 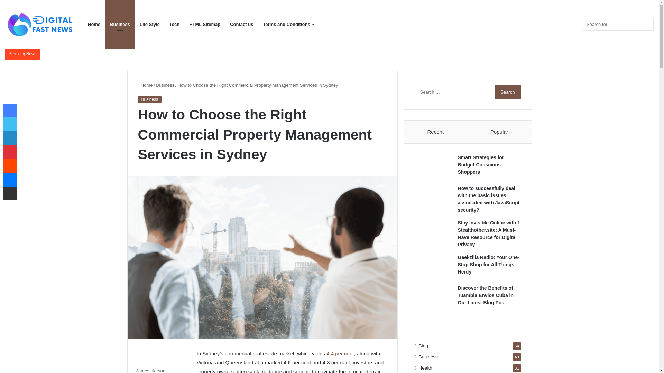 I want to click on Tech, so click(x=174, y=25).